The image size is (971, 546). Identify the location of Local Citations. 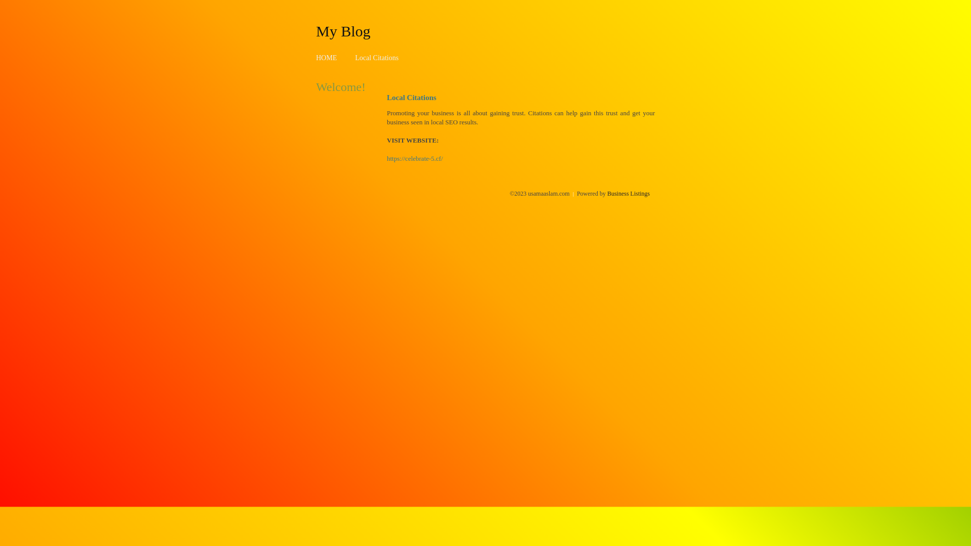
(377, 58).